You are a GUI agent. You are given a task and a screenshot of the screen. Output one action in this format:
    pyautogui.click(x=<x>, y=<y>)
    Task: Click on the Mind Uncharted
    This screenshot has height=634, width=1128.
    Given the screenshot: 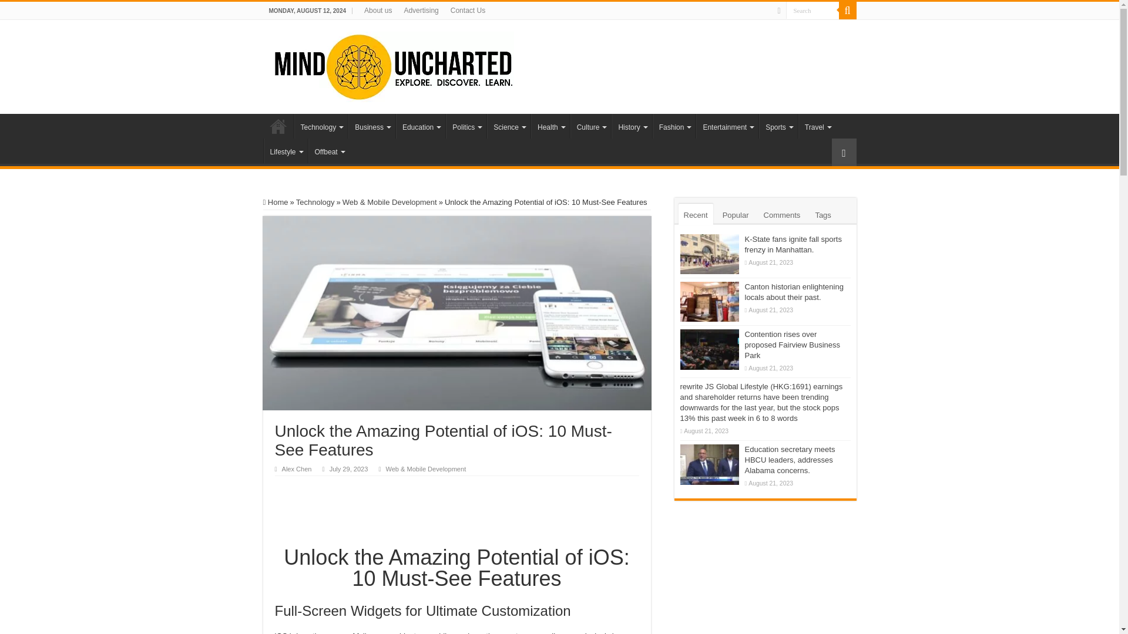 What is the action you would take?
    pyautogui.click(x=392, y=65)
    